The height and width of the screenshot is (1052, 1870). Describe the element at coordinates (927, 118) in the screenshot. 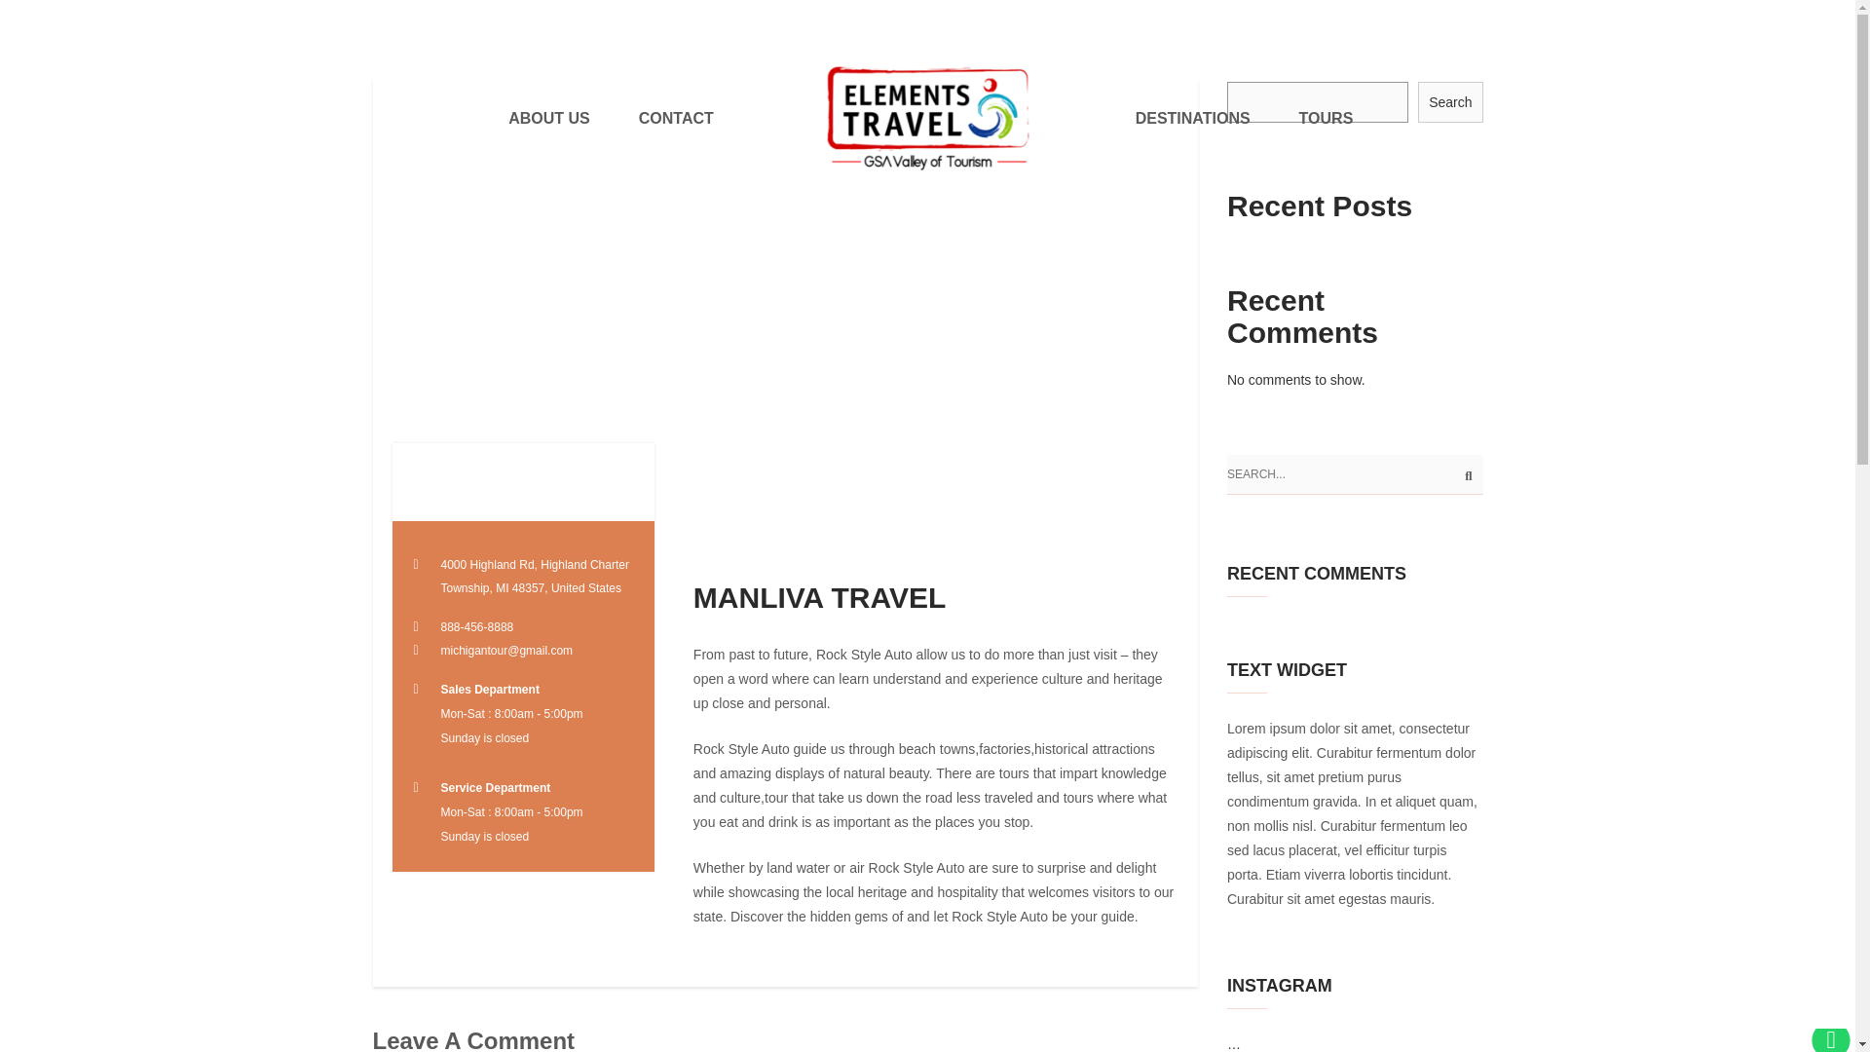

I see `Elements Travel` at that location.